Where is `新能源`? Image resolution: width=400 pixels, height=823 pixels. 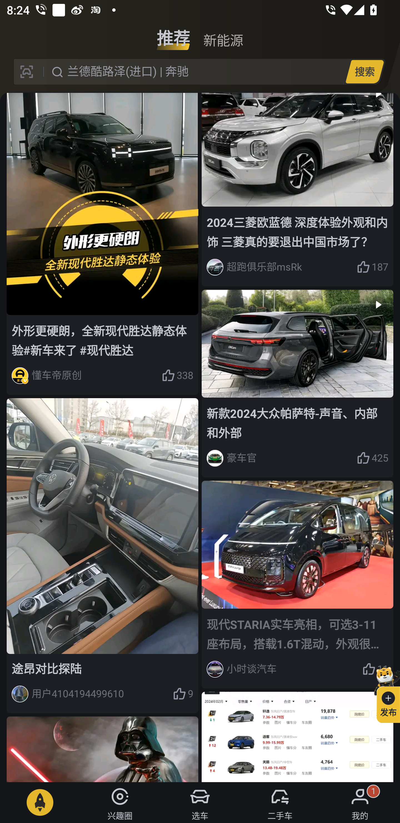
新能源 is located at coordinates (223, 34).